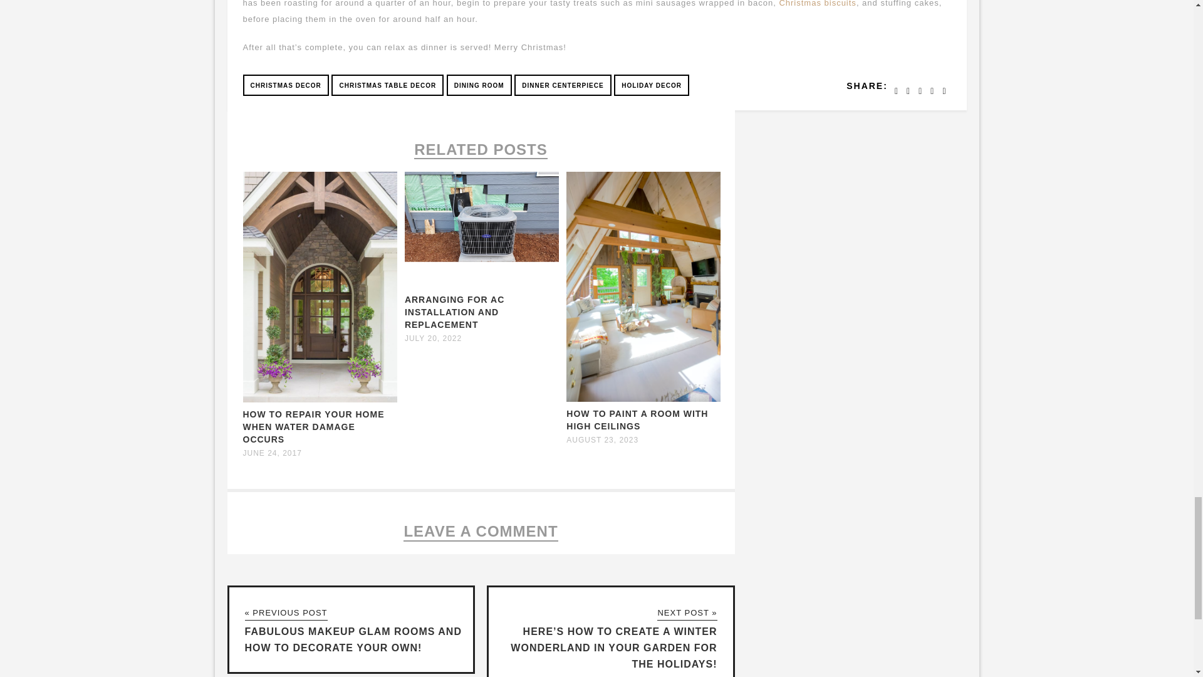 The image size is (1203, 677). What do you see at coordinates (637, 420) in the screenshot?
I see `Permanent Link to How to Paint a Room With High Ceilings` at bounding box center [637, 420].